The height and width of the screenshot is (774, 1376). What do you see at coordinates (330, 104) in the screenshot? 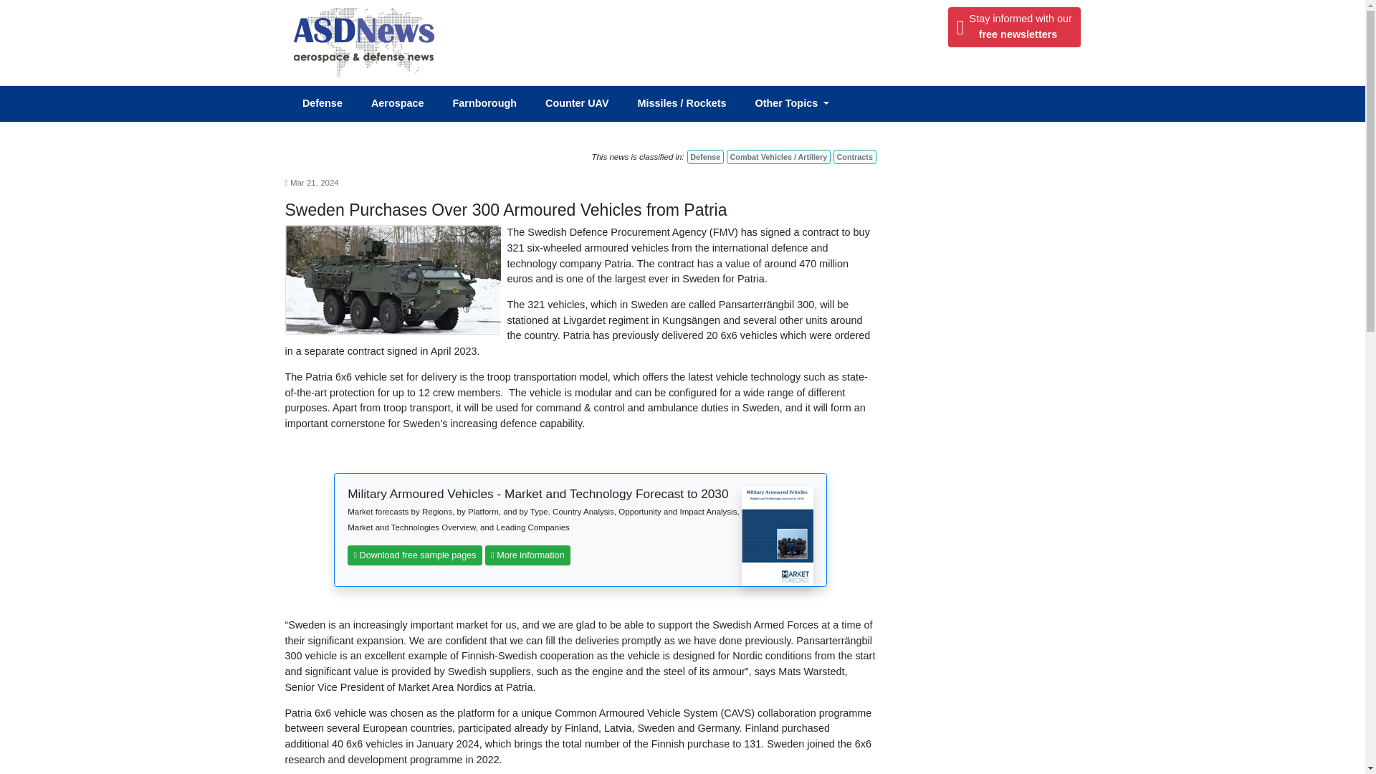
I see `Defense` at bounding box center [330, 104].